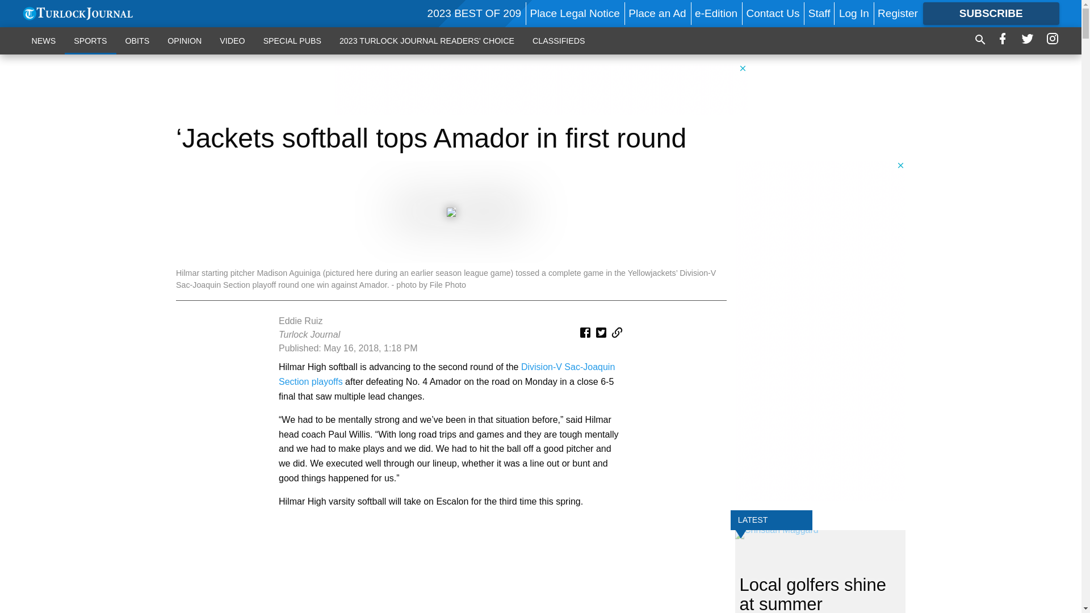  What do you see at coordinates (136, 40) in the screenshot?
I see `OBITS` at bounding box center [136, 40].